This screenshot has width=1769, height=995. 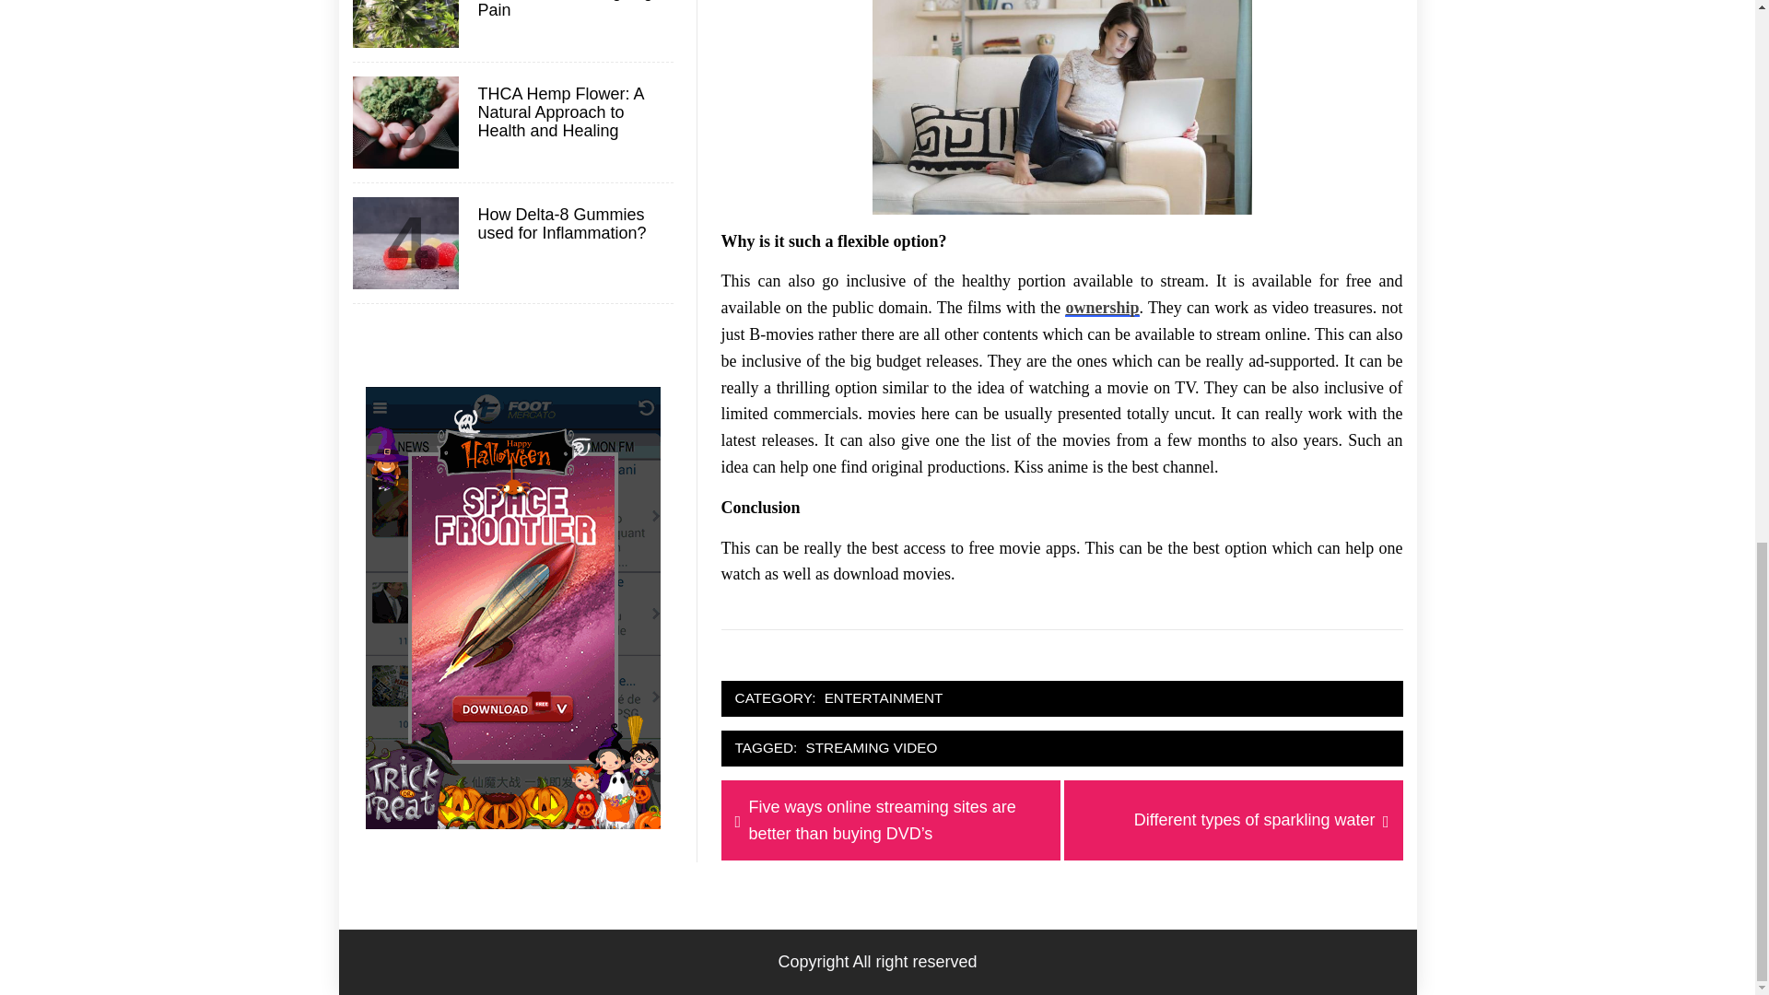 What do you see at coordinates (872, 748) in the screenshot?
I see `STREAMING VIDEO` at bounding box center [872, 748].